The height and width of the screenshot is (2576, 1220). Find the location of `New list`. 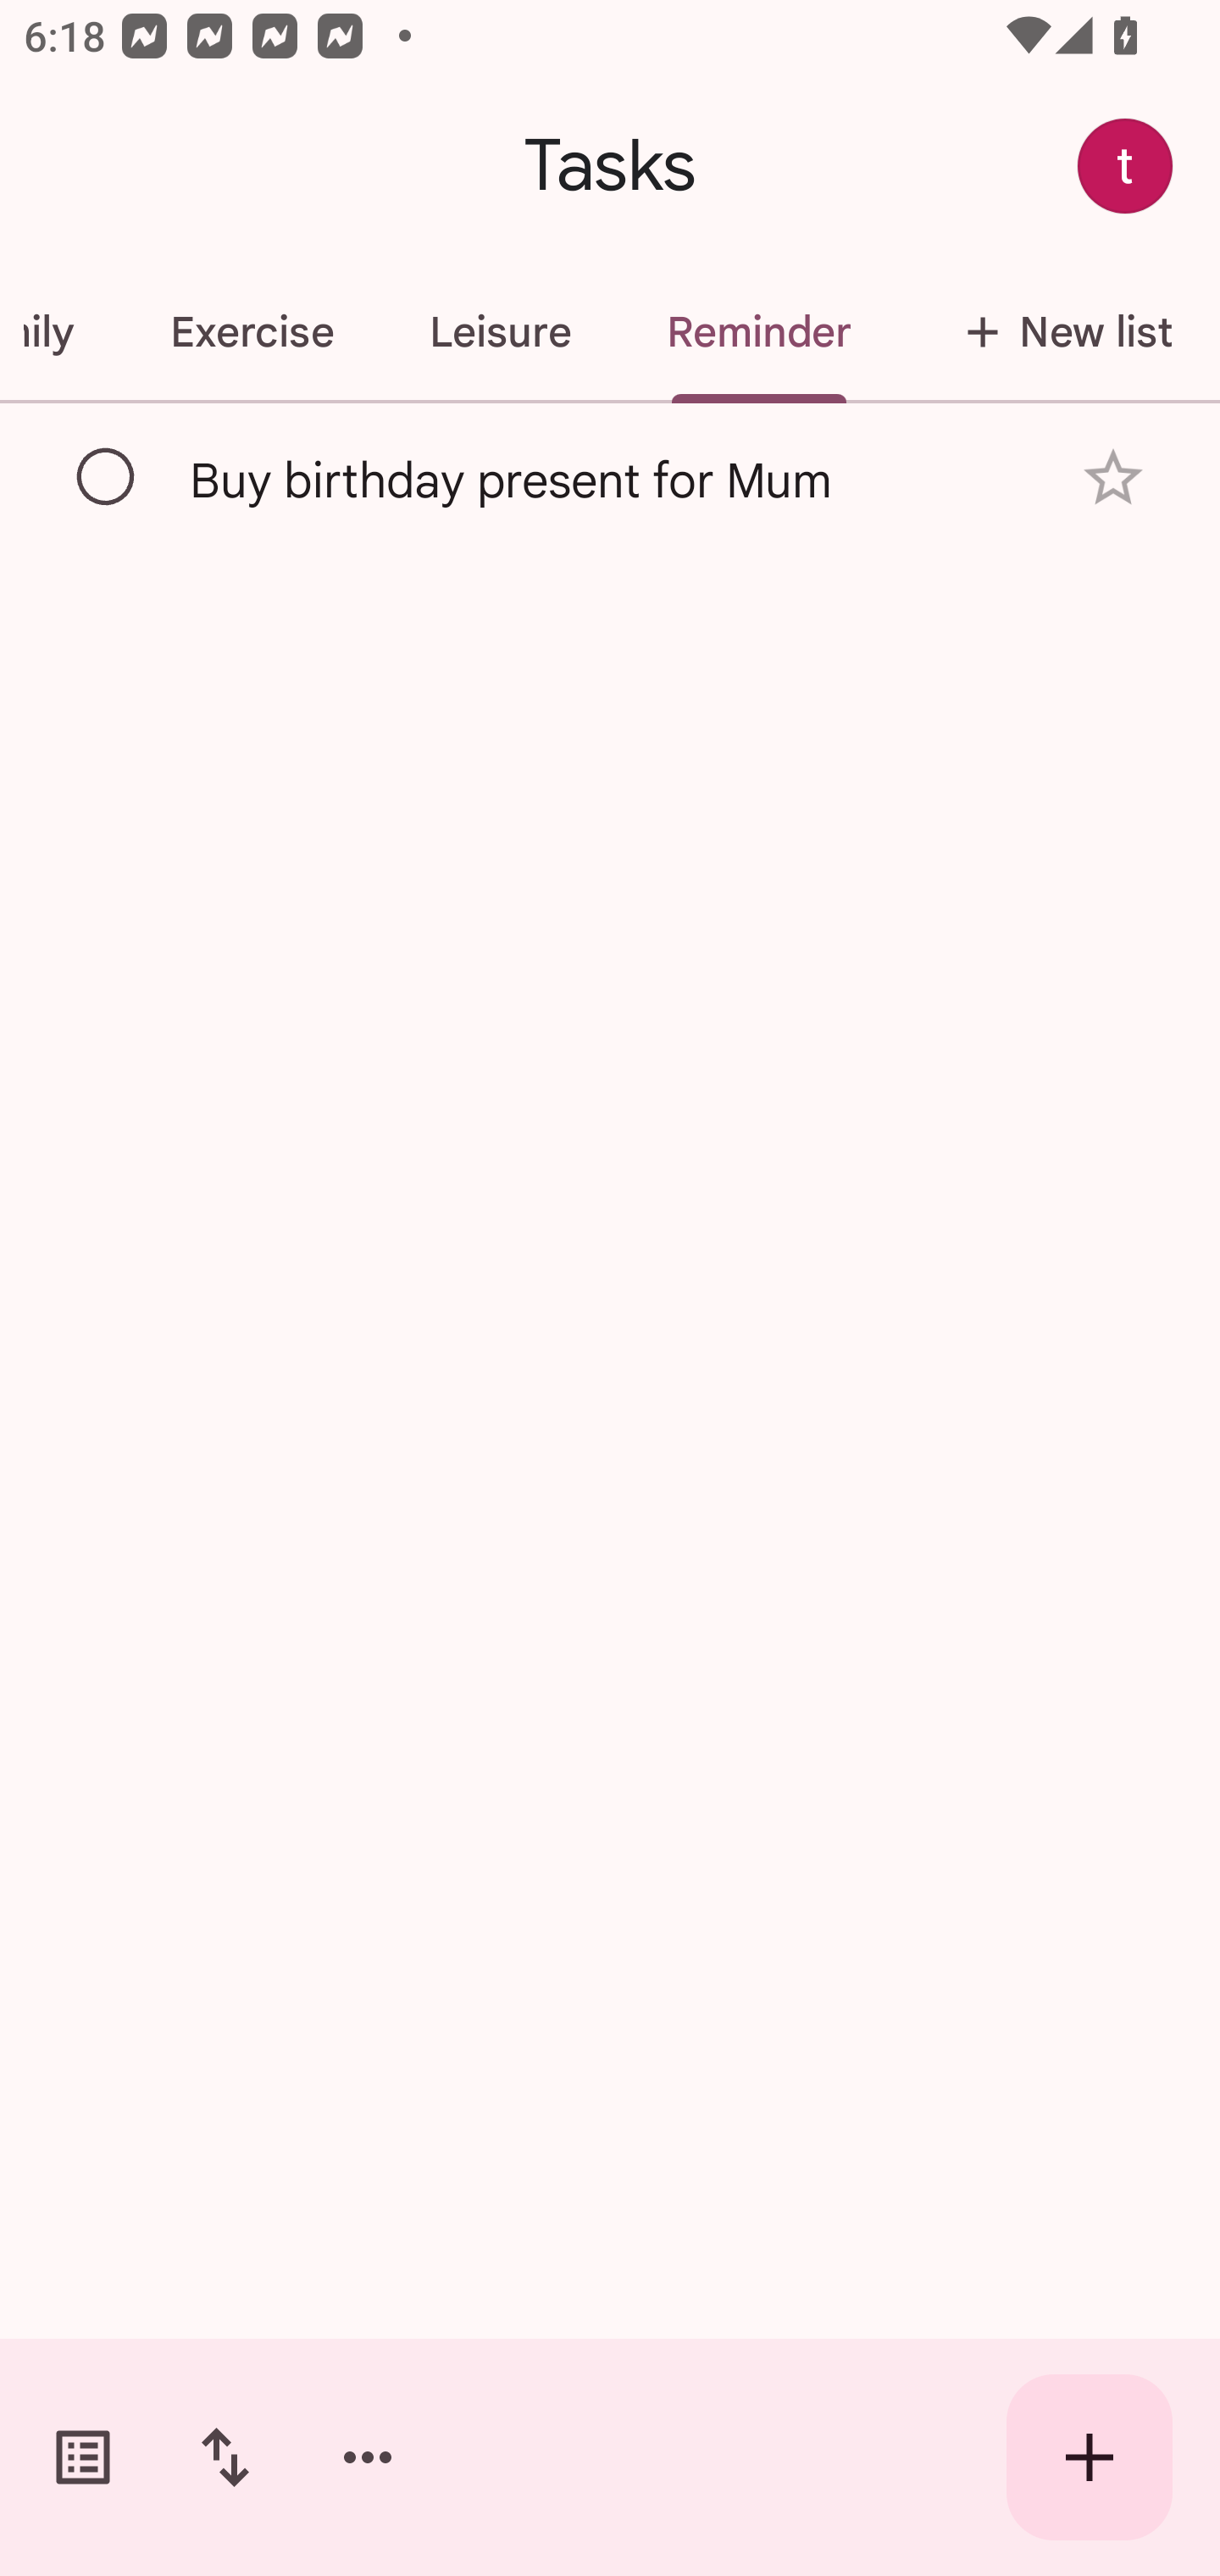

New list is located at coordinates (1060, 332).